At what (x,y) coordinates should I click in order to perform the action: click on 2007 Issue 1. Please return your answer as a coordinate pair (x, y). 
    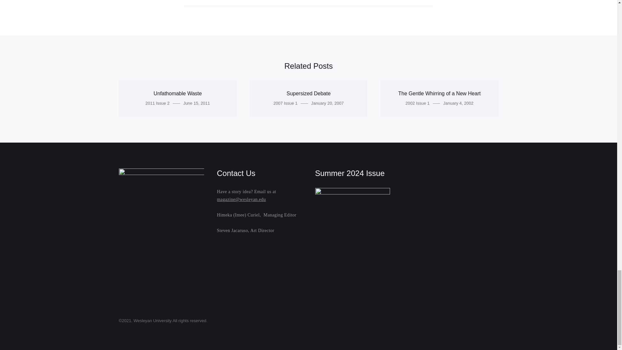
    Looking at the image, I should click on (285, 103).